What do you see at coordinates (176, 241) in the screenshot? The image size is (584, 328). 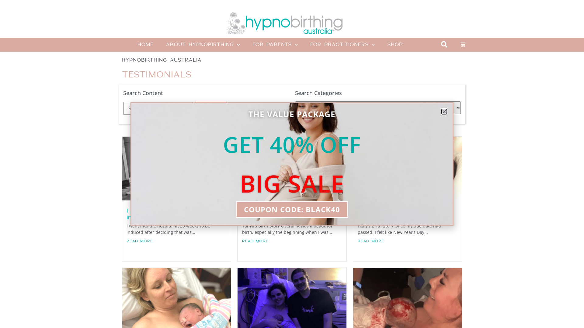 I see `READ MORE` at bounding box center [176, 241].